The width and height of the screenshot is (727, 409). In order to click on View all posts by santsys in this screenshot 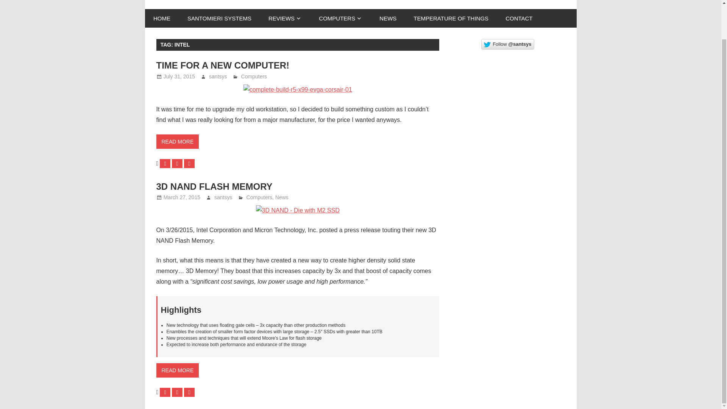, I will do `click(218, 76)`.